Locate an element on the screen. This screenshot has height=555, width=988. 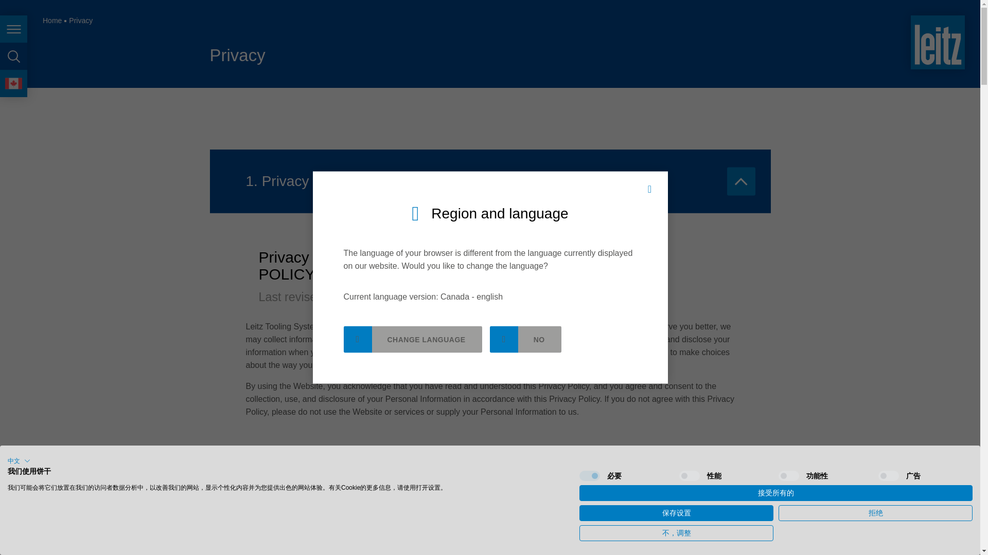
page search is located at coordinates (13, 57).